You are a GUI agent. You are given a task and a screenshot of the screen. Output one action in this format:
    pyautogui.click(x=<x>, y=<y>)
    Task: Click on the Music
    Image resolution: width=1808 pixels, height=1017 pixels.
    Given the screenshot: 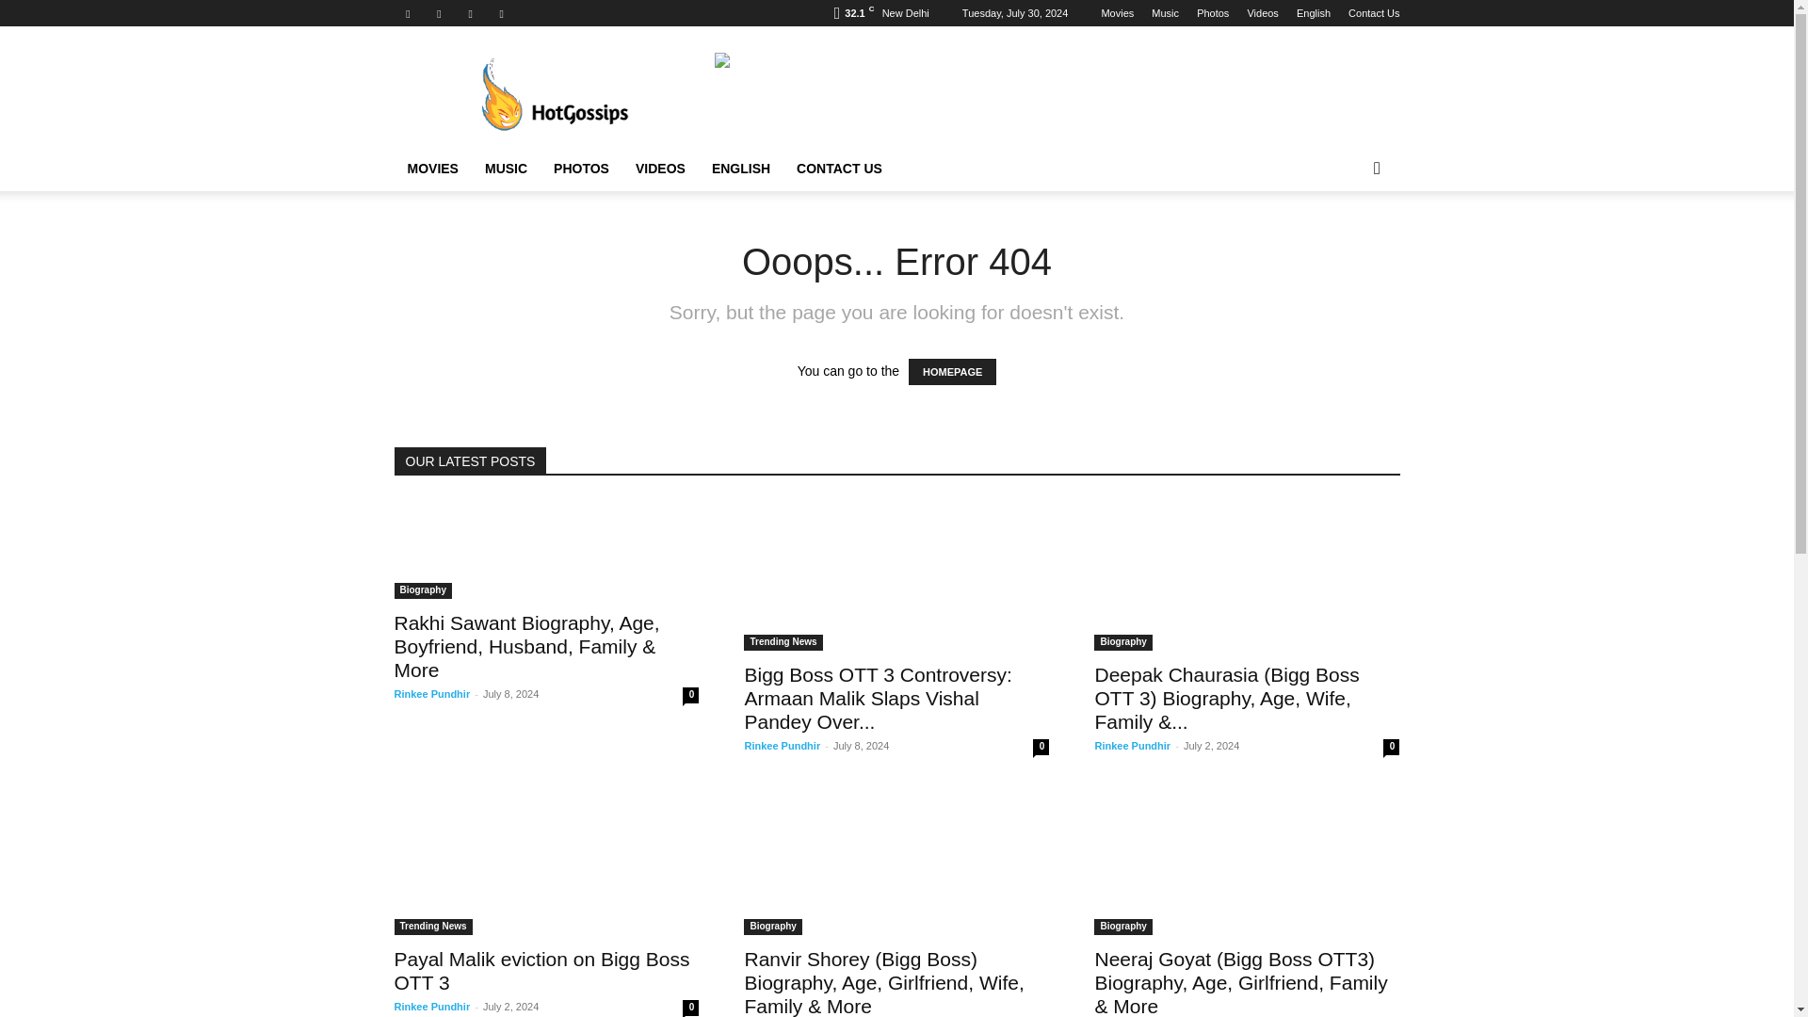 What is the action you would take?
    pyautogui.click(x=1165, y=13)
    